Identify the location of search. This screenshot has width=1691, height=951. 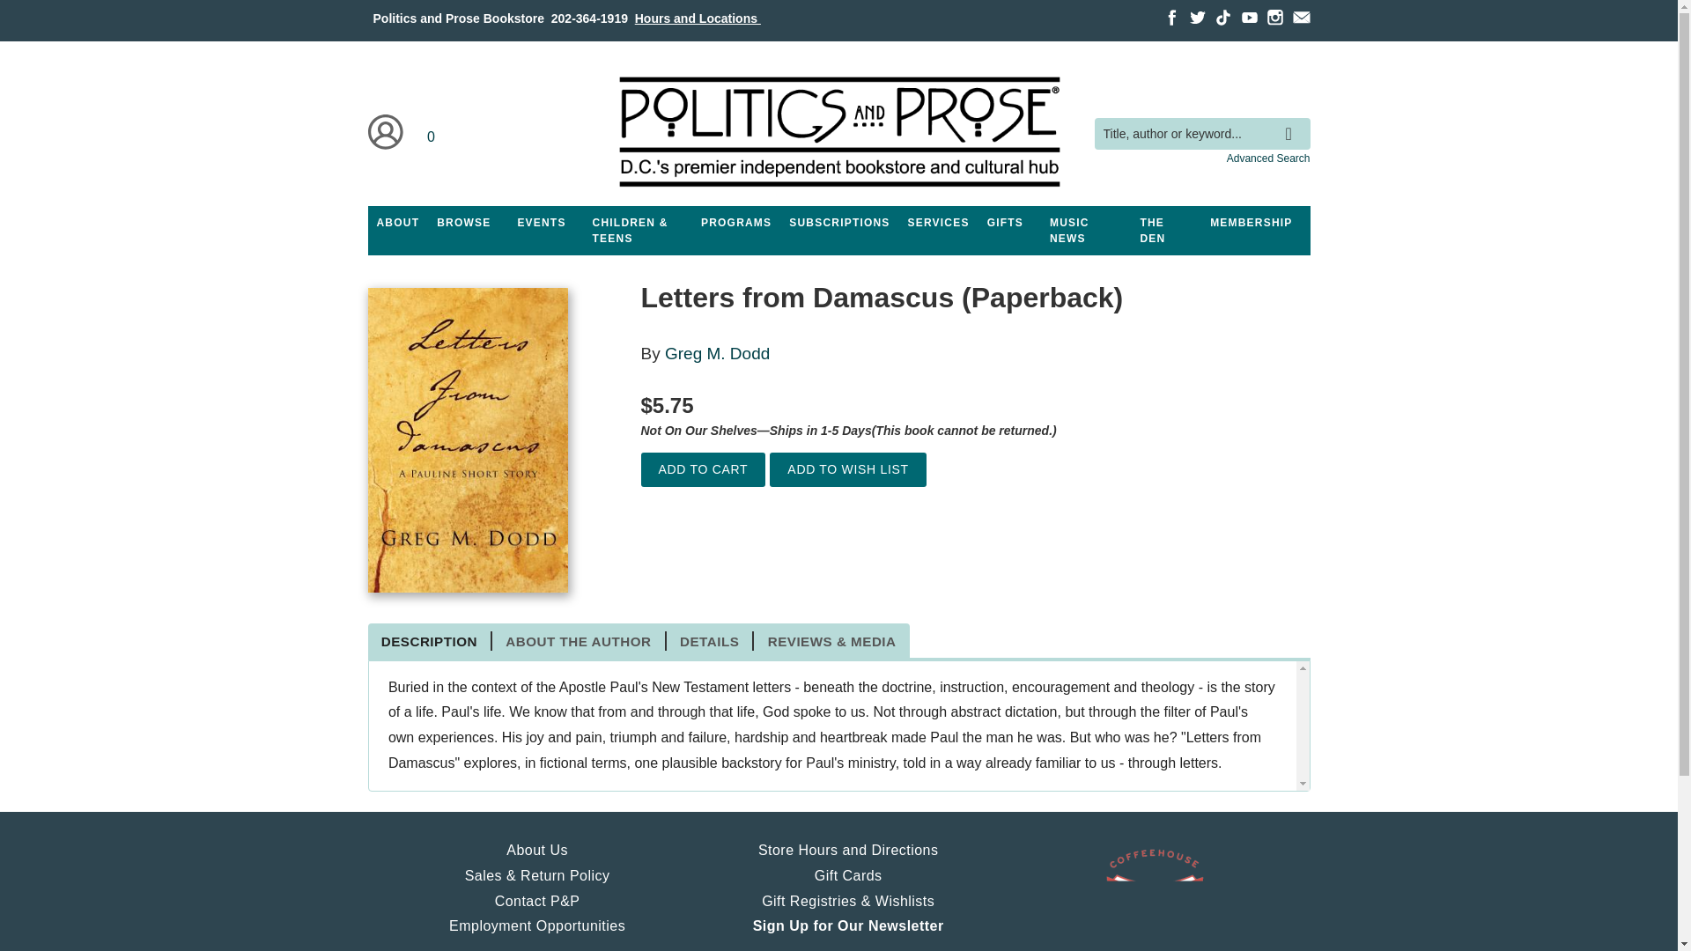
(1293, 121).